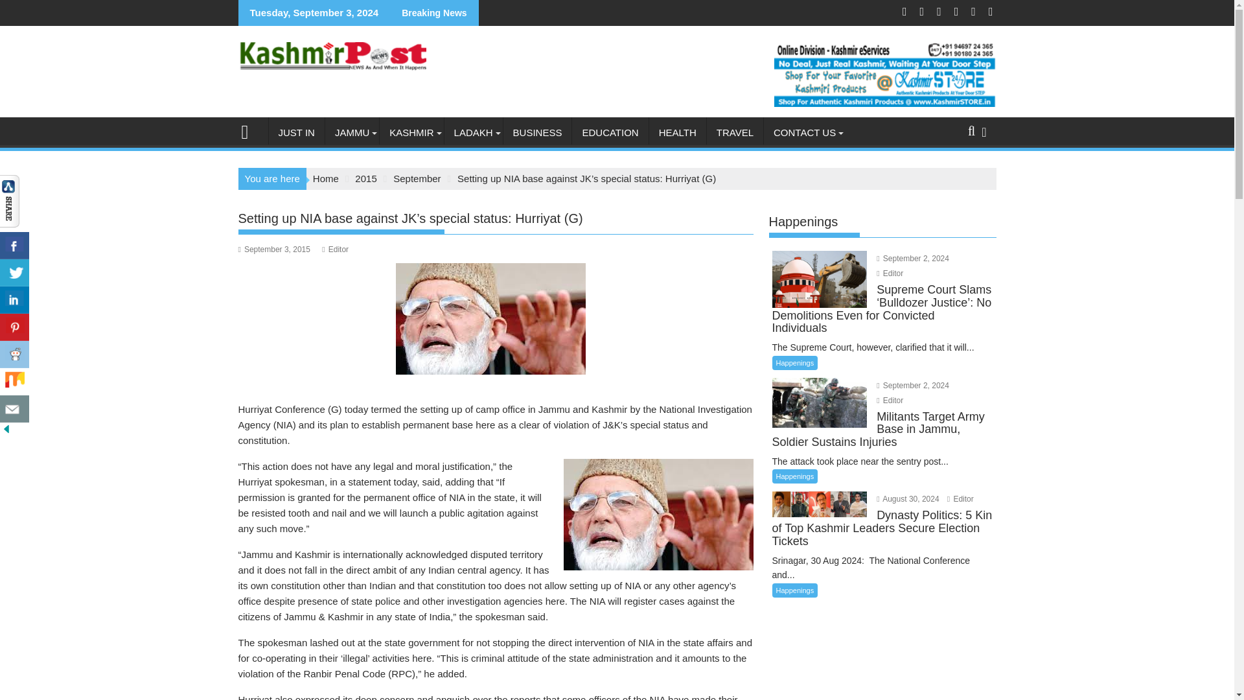 The height and width of the screenshot is (700, 1244). Describe the element at coordinates (890, 401) in the screenshot. I see `Editor` at that location.